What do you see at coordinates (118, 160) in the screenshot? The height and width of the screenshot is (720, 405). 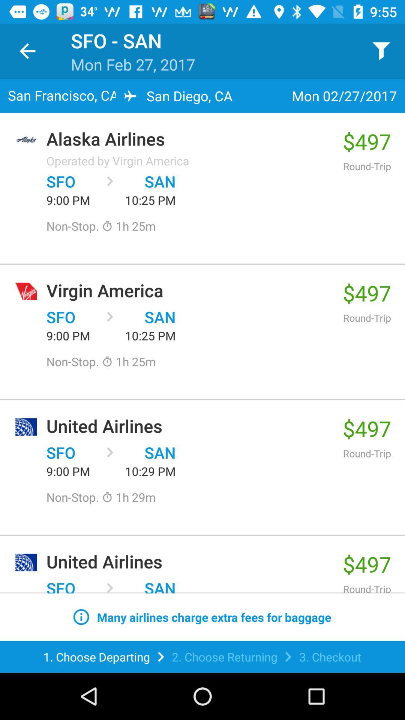 I see `open operated by virgin item` at bounding box center [118, 160].